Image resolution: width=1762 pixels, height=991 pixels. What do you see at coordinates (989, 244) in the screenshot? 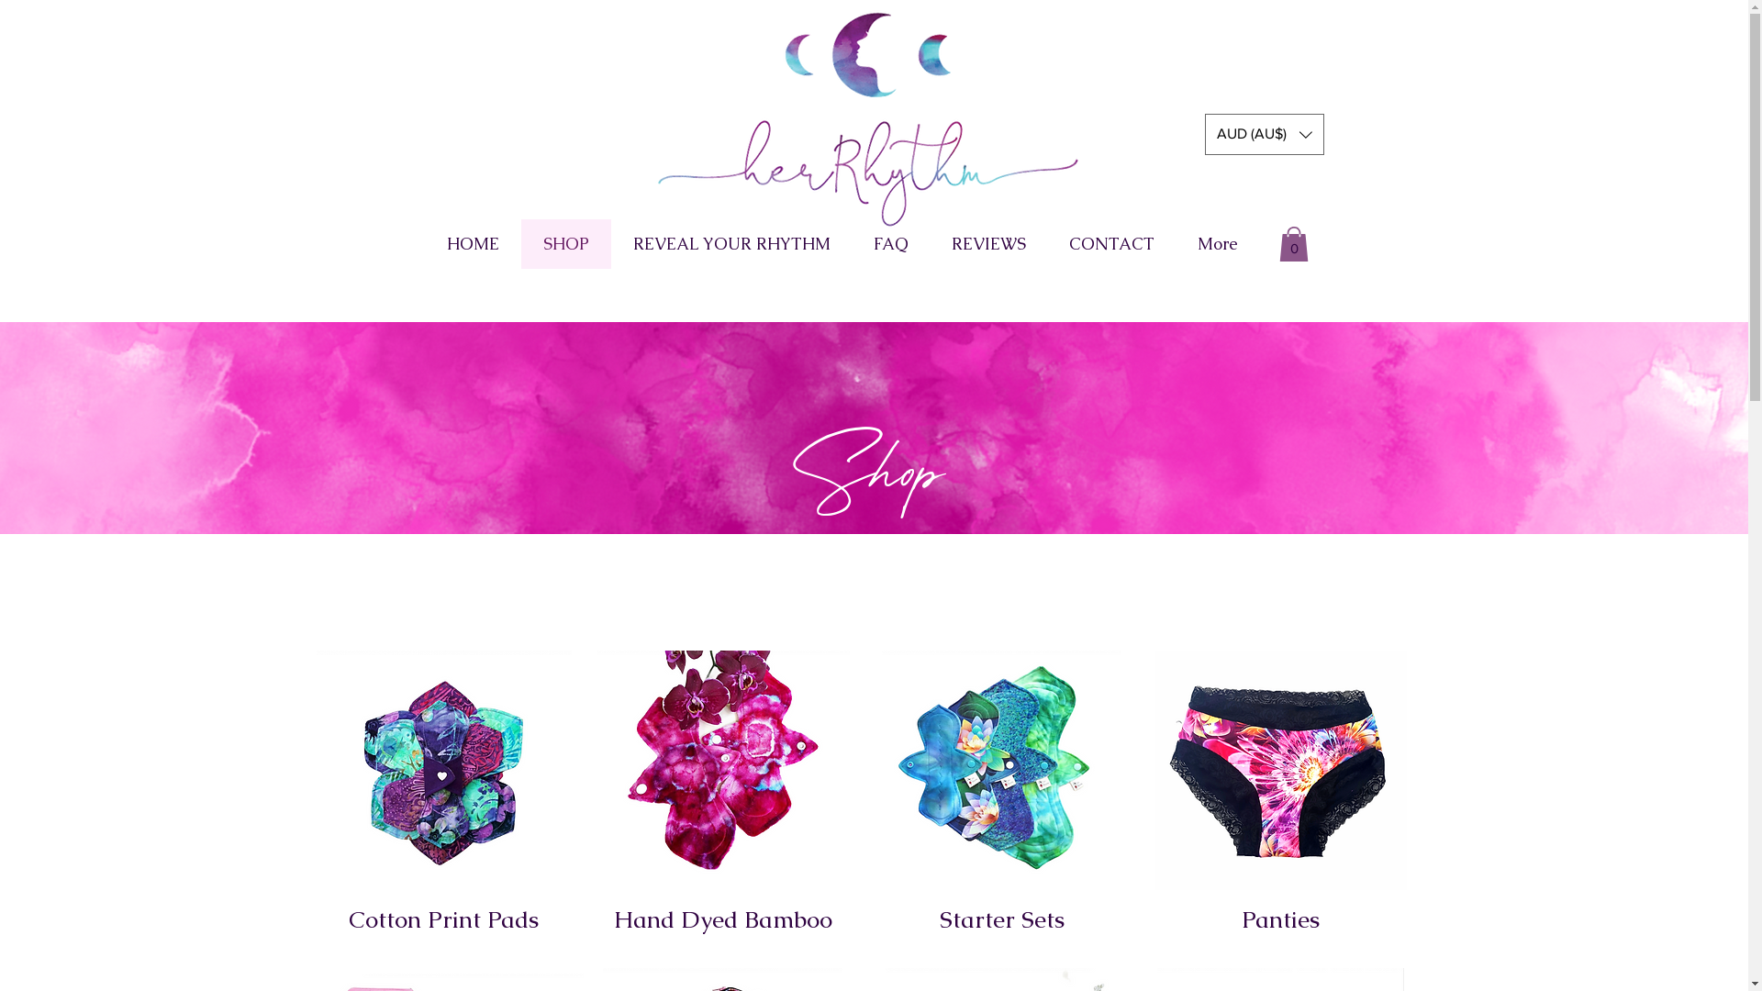
I see `REVIEWS` at bounding box center [989, 244].